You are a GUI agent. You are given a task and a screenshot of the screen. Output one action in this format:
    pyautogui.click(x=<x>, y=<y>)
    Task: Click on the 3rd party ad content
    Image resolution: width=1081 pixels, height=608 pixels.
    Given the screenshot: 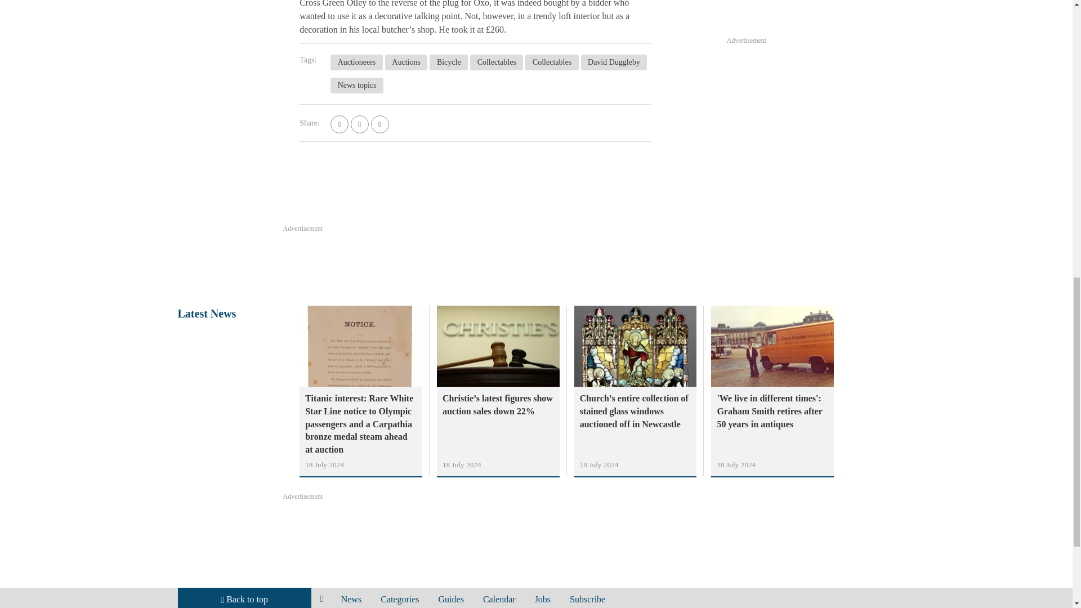 What is the action you would take?
    pyautogui.click(x=535, y=533)
    